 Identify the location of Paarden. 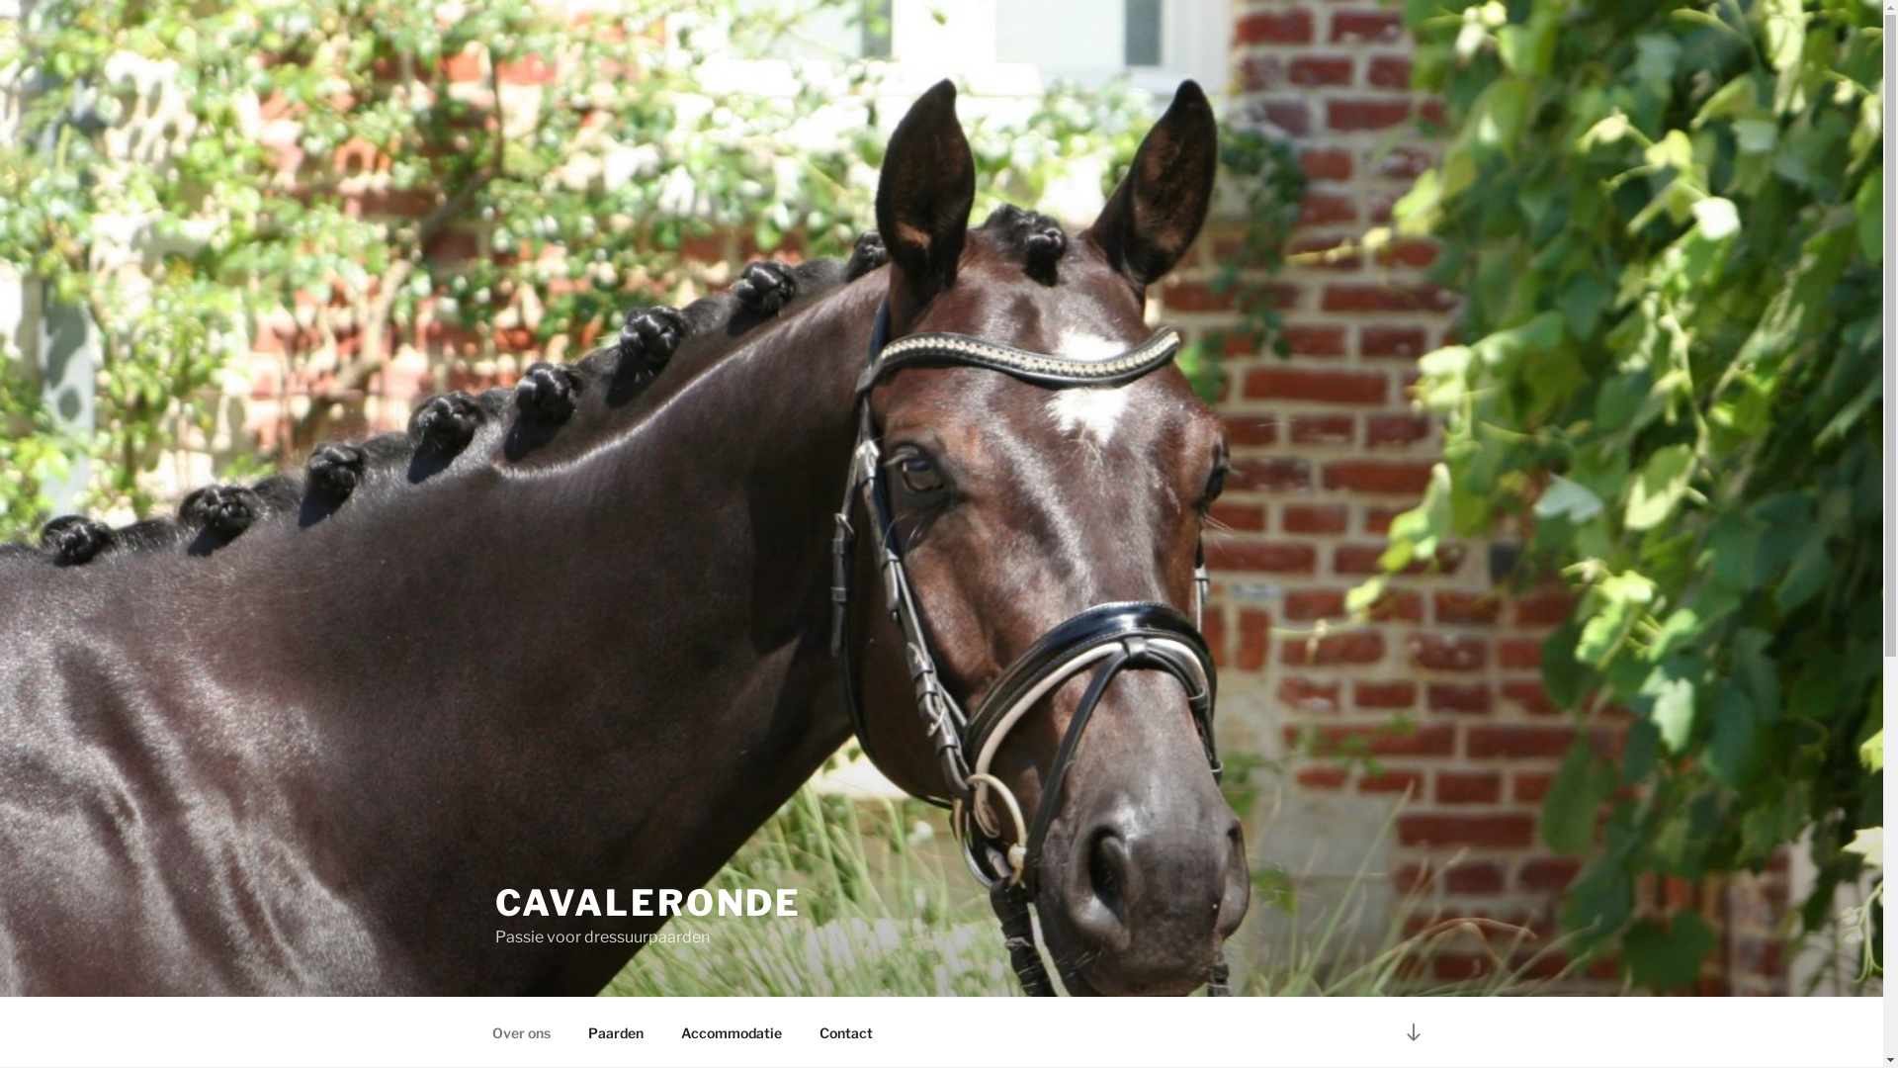
(617, 1032).